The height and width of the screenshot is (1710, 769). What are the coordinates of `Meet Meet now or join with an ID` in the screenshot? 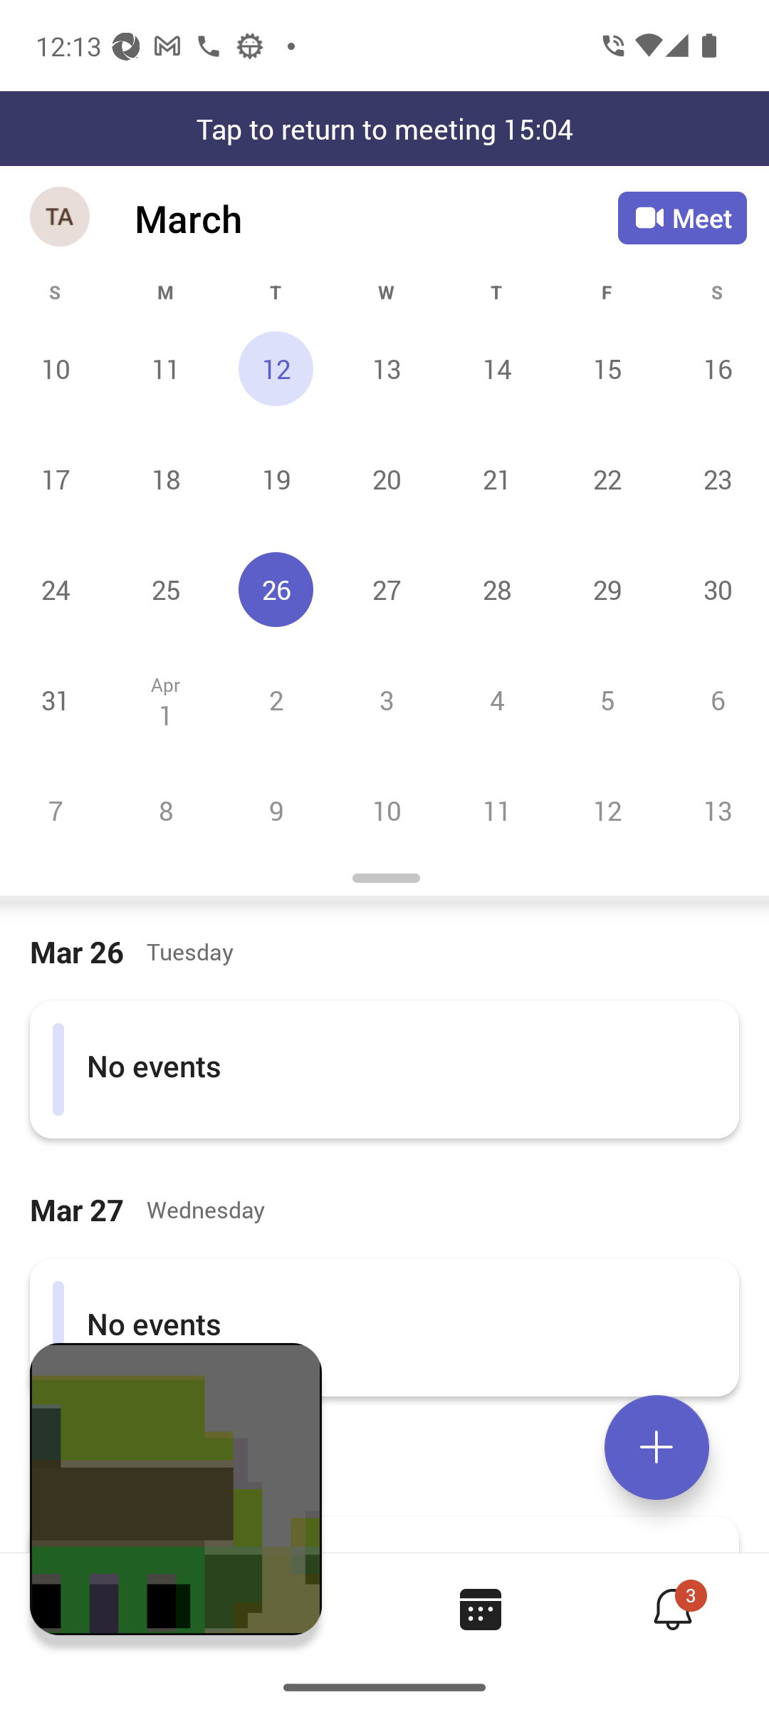 It's located at (682, 218).